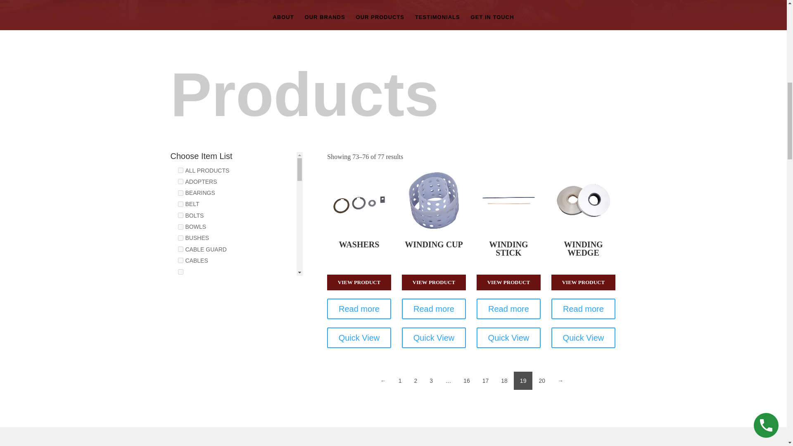 This screenshot has height=446, width=793. I want to click on 16, so click(467, 380).